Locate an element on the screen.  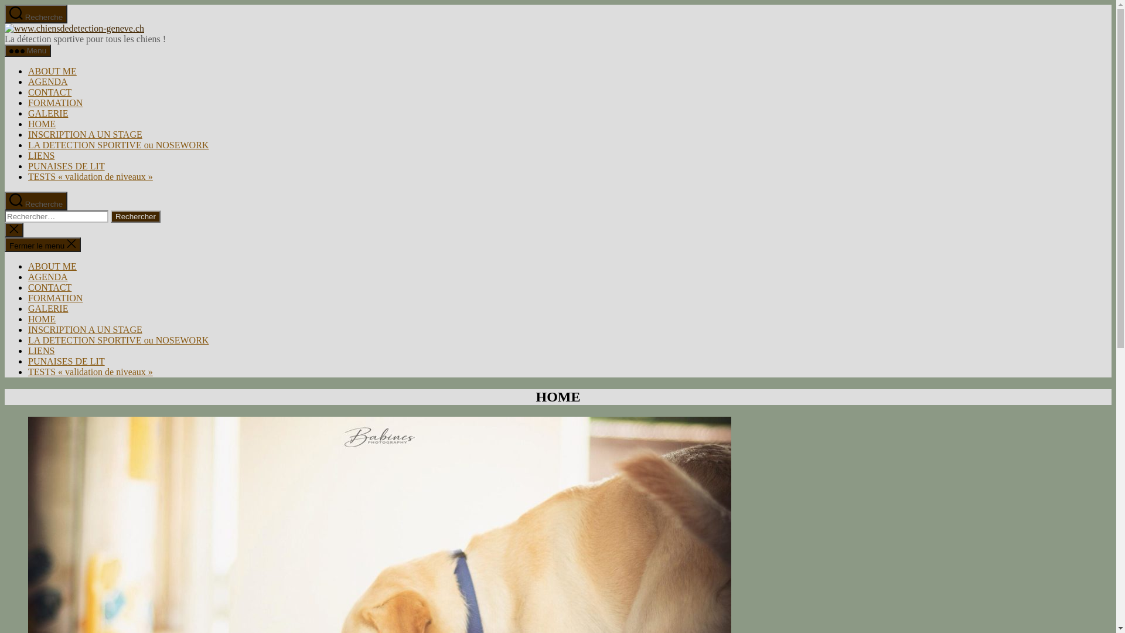
GALERIE is located at coordinates (48, 114).